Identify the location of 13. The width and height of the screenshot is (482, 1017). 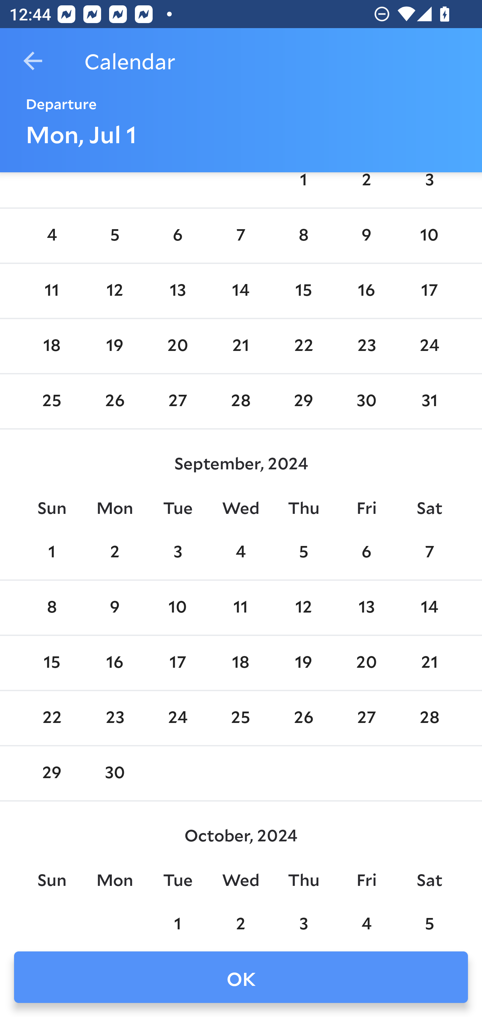
(366, 608).